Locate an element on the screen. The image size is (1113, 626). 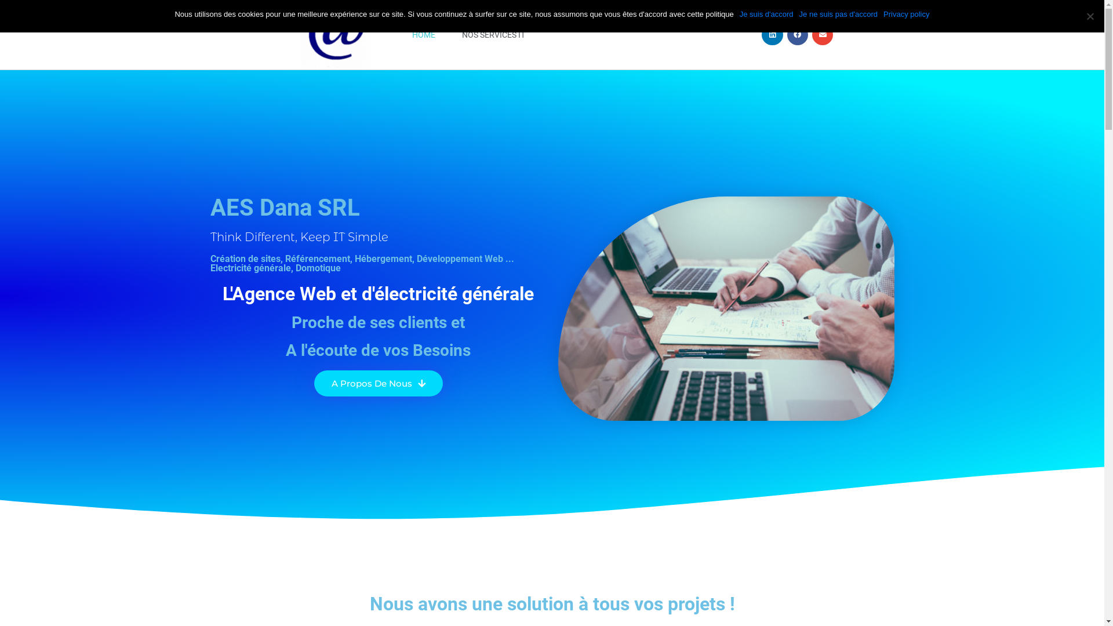
A Propos De Nous is located at coordinates (379, 383).